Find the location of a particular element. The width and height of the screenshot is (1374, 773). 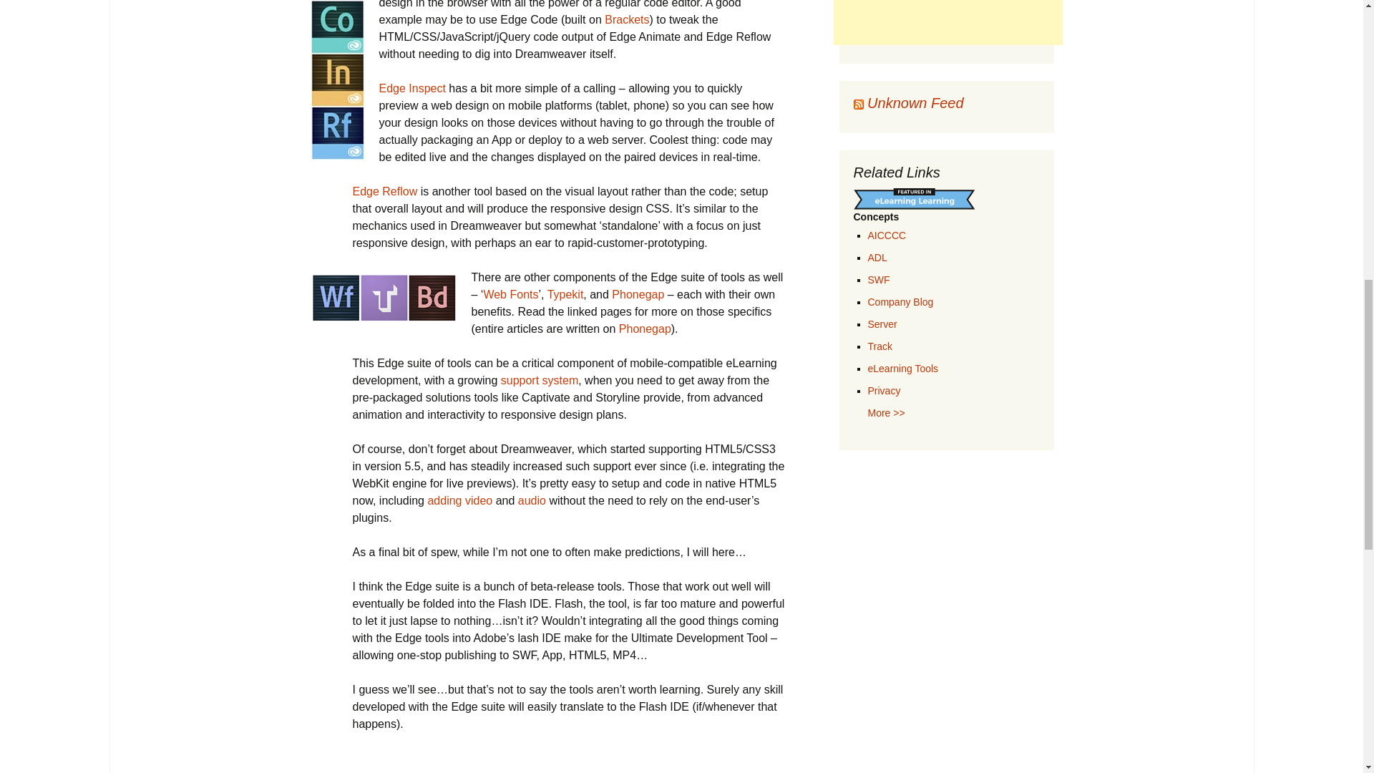

Web Fonts is located at coordinates (511, 294).